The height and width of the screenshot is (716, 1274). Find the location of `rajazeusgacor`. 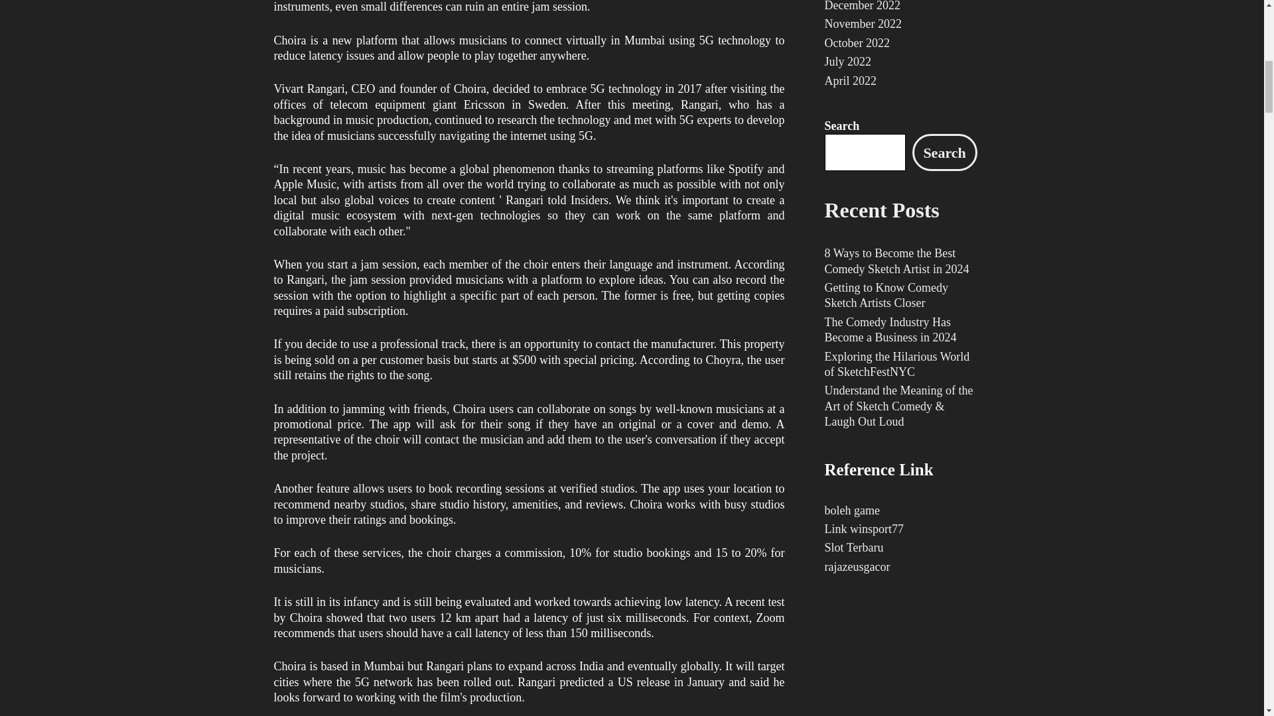

rajazeusgacor is located at coordinates (857, 566).